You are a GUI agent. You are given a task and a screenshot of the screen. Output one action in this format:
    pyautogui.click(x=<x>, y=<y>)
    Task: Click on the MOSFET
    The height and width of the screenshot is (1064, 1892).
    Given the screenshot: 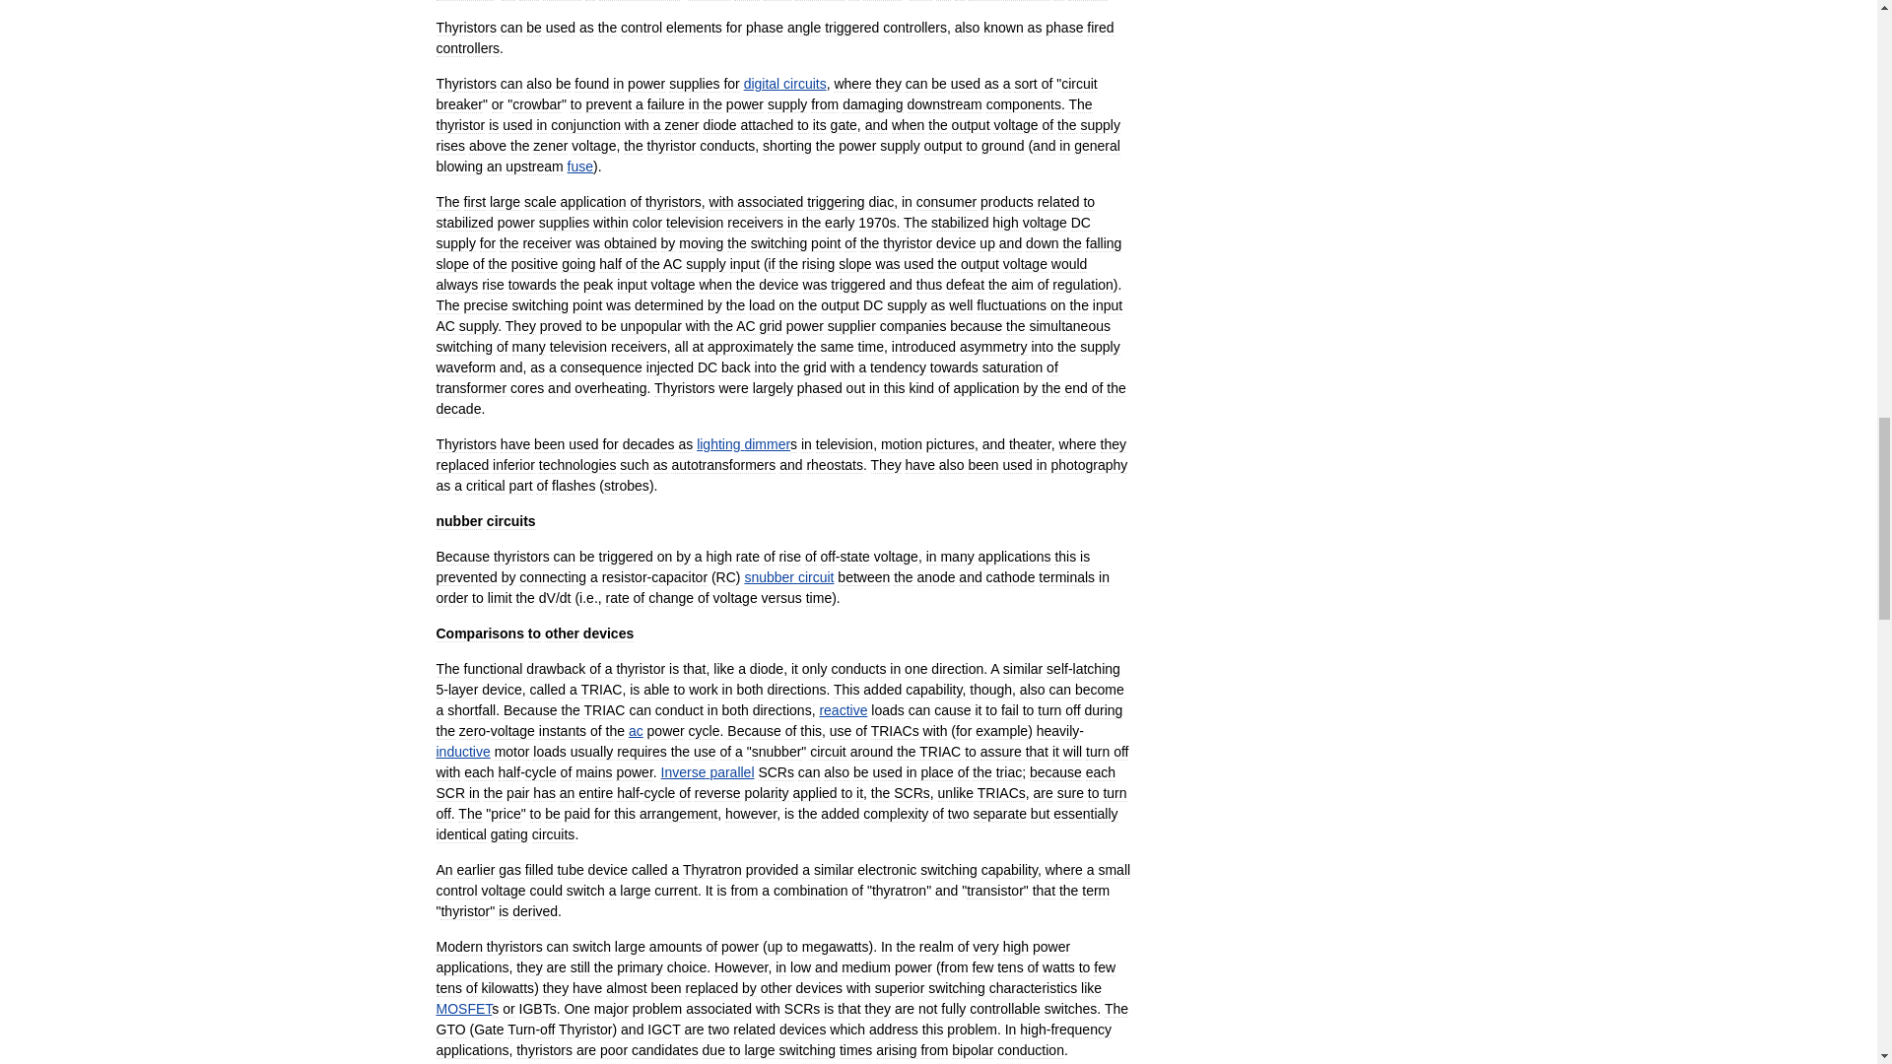 What is the action you would take?
    pyautogui.click(x=463, y=1009)
    